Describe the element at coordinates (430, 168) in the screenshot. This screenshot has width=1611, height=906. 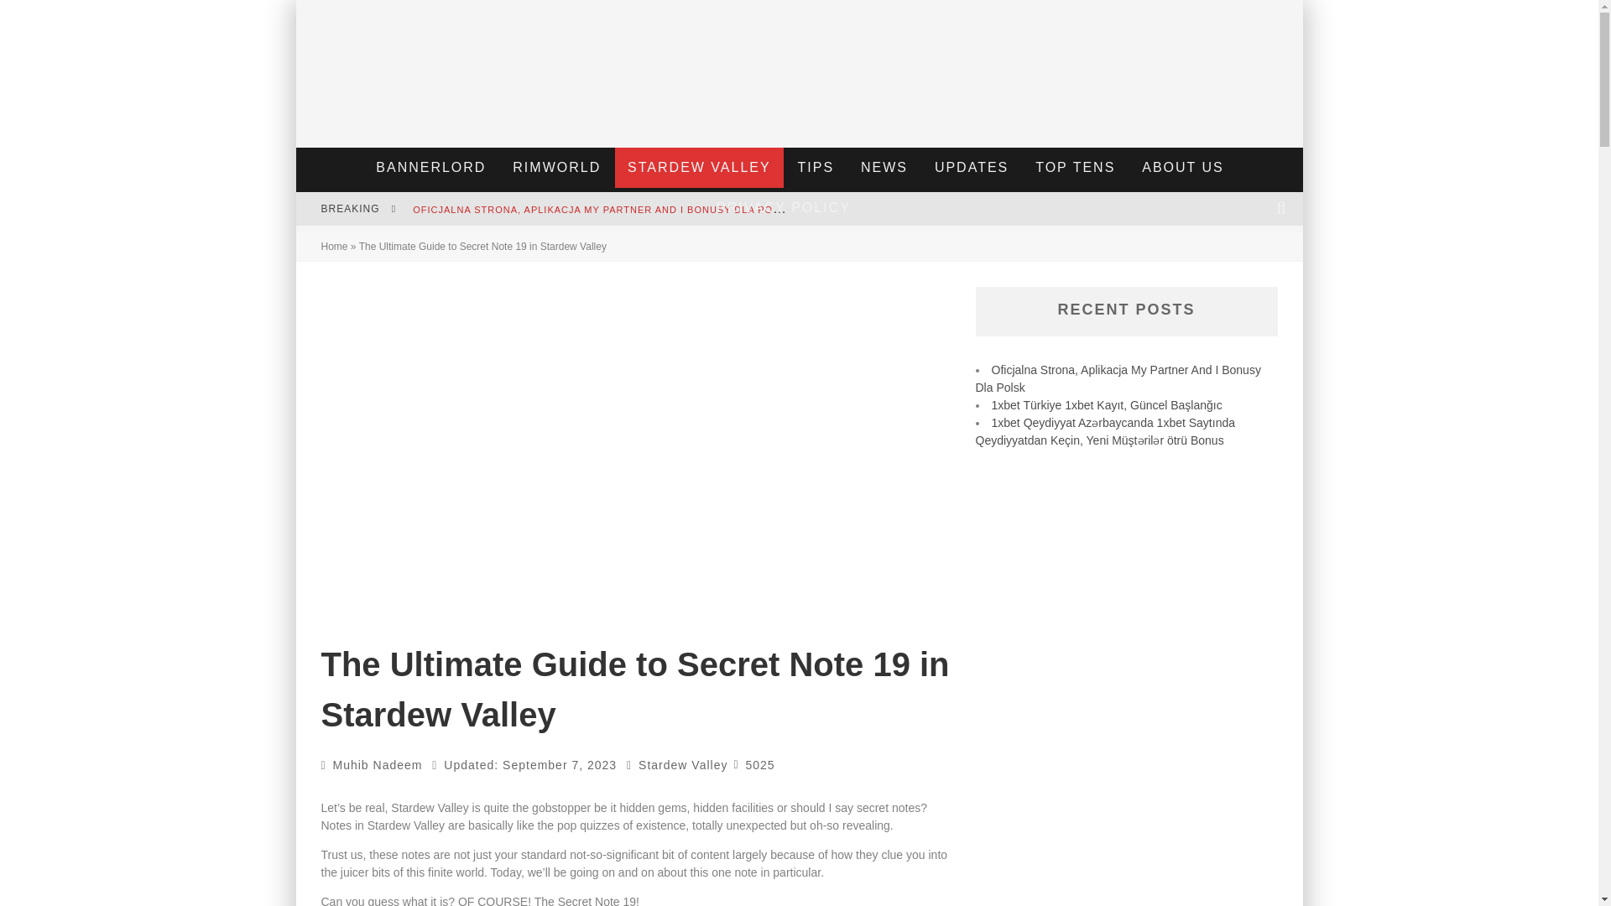
I see `BANNERLORD` at that location.